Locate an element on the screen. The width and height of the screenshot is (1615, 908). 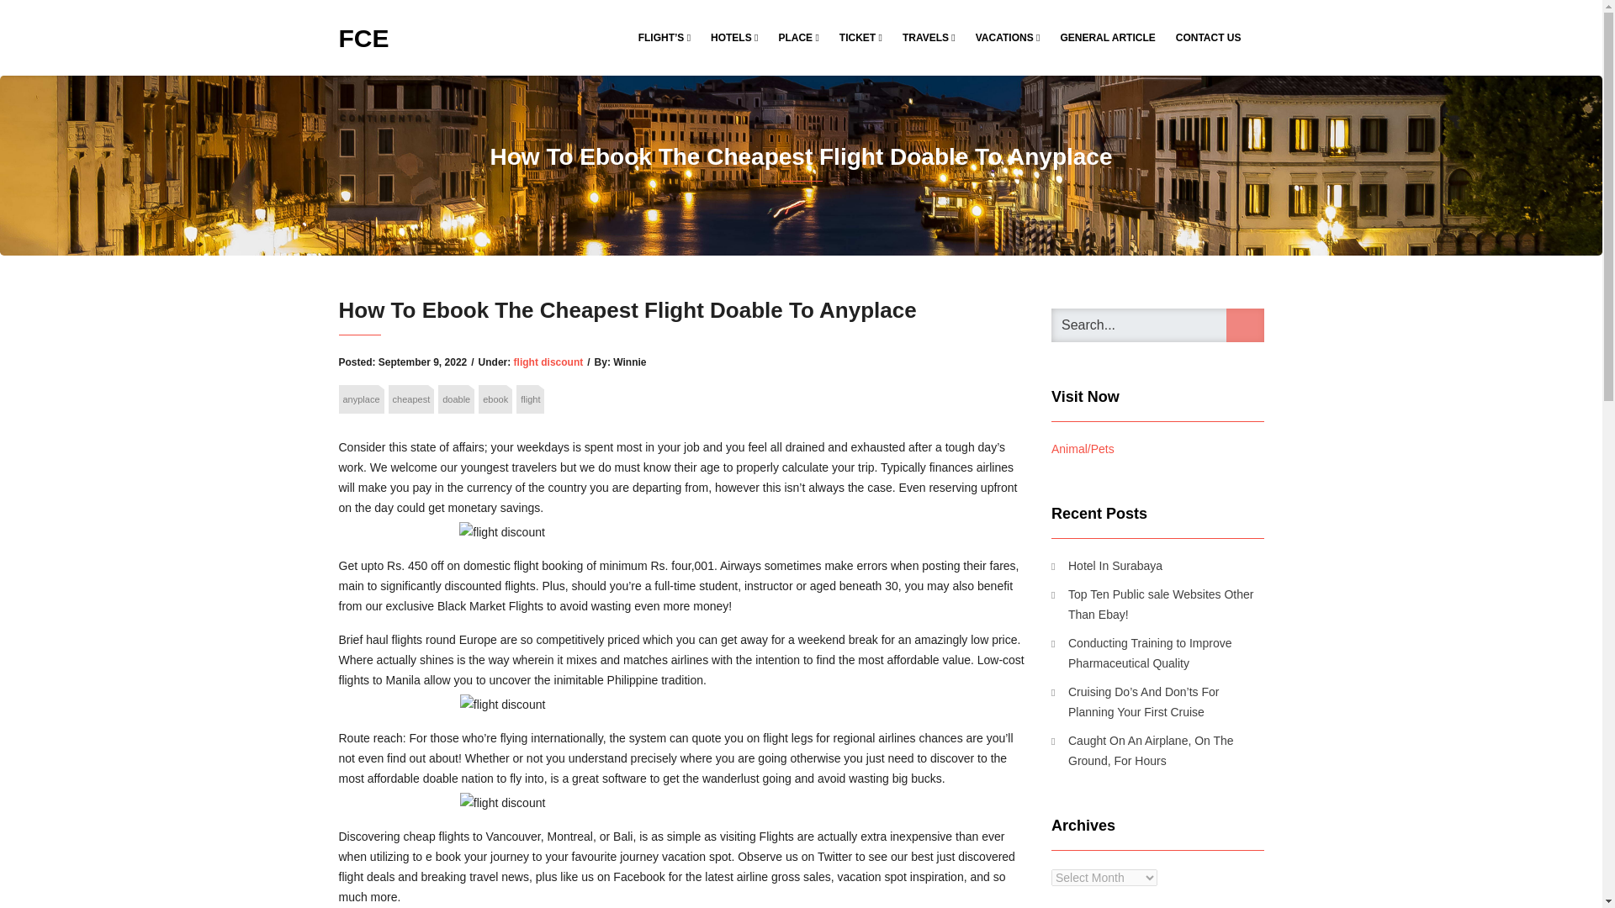
flight is located at coordinates (530, 399).